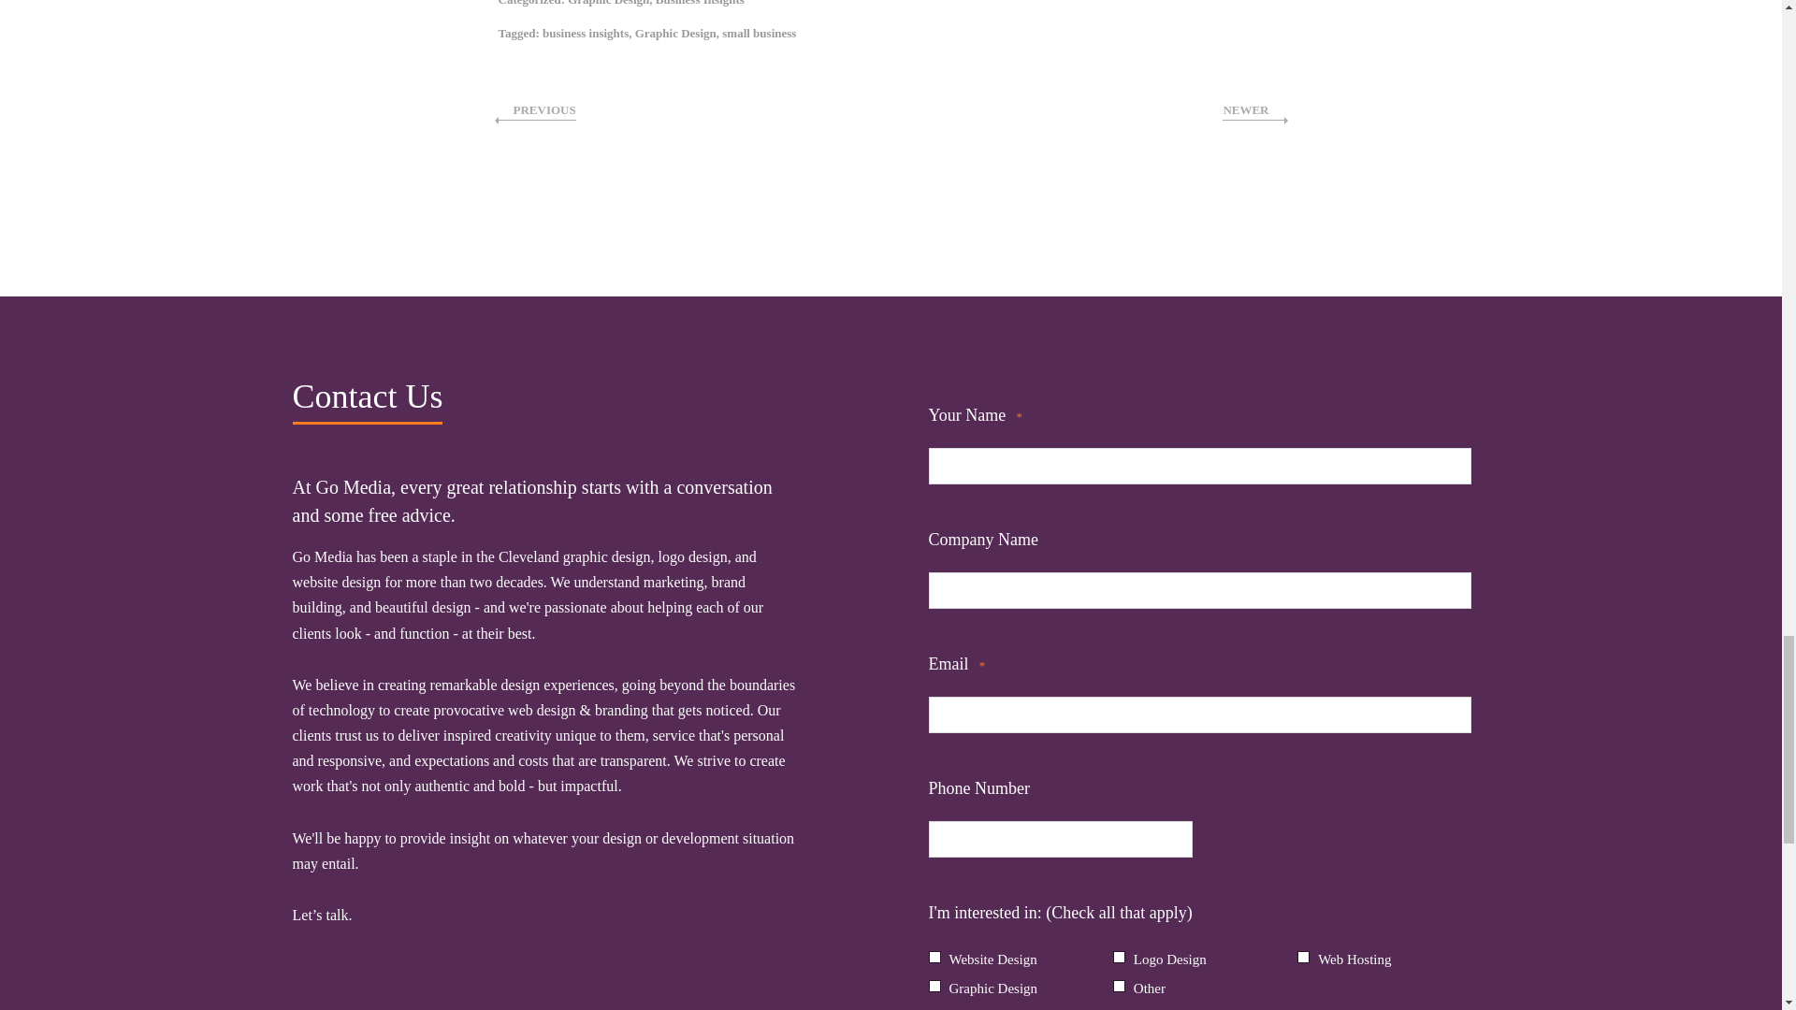 Image resolution: width=1796 pixels, height=1010 pixels. I want to click on Graphic Design, so click(675, 34).